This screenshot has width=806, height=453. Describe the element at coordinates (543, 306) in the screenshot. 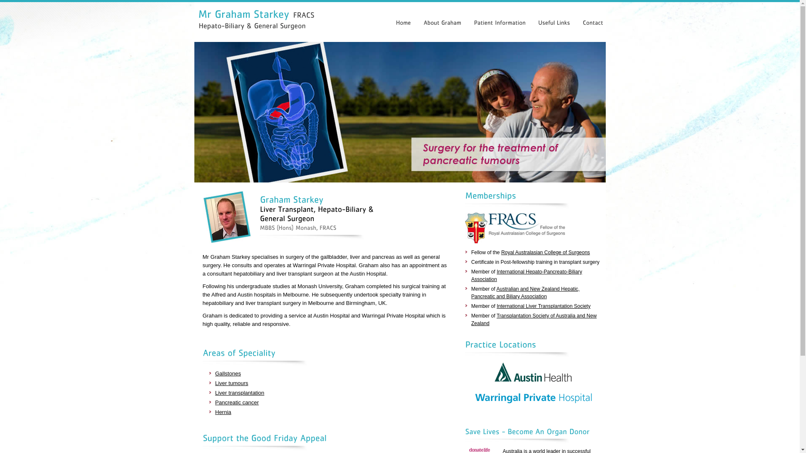

I see `International Liver Transplantation Society` at that location.